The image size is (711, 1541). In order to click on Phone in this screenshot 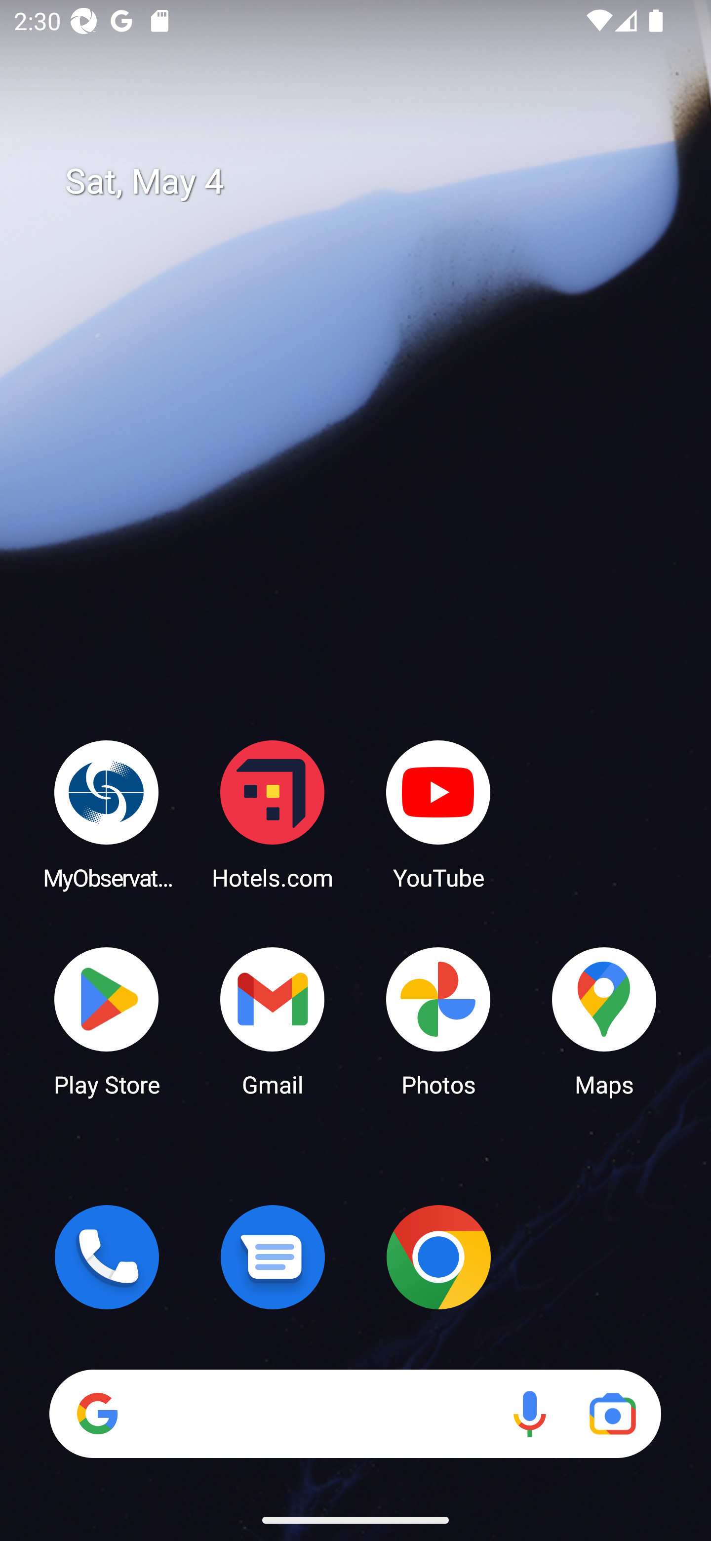, I will do `click(107, 1257)`.